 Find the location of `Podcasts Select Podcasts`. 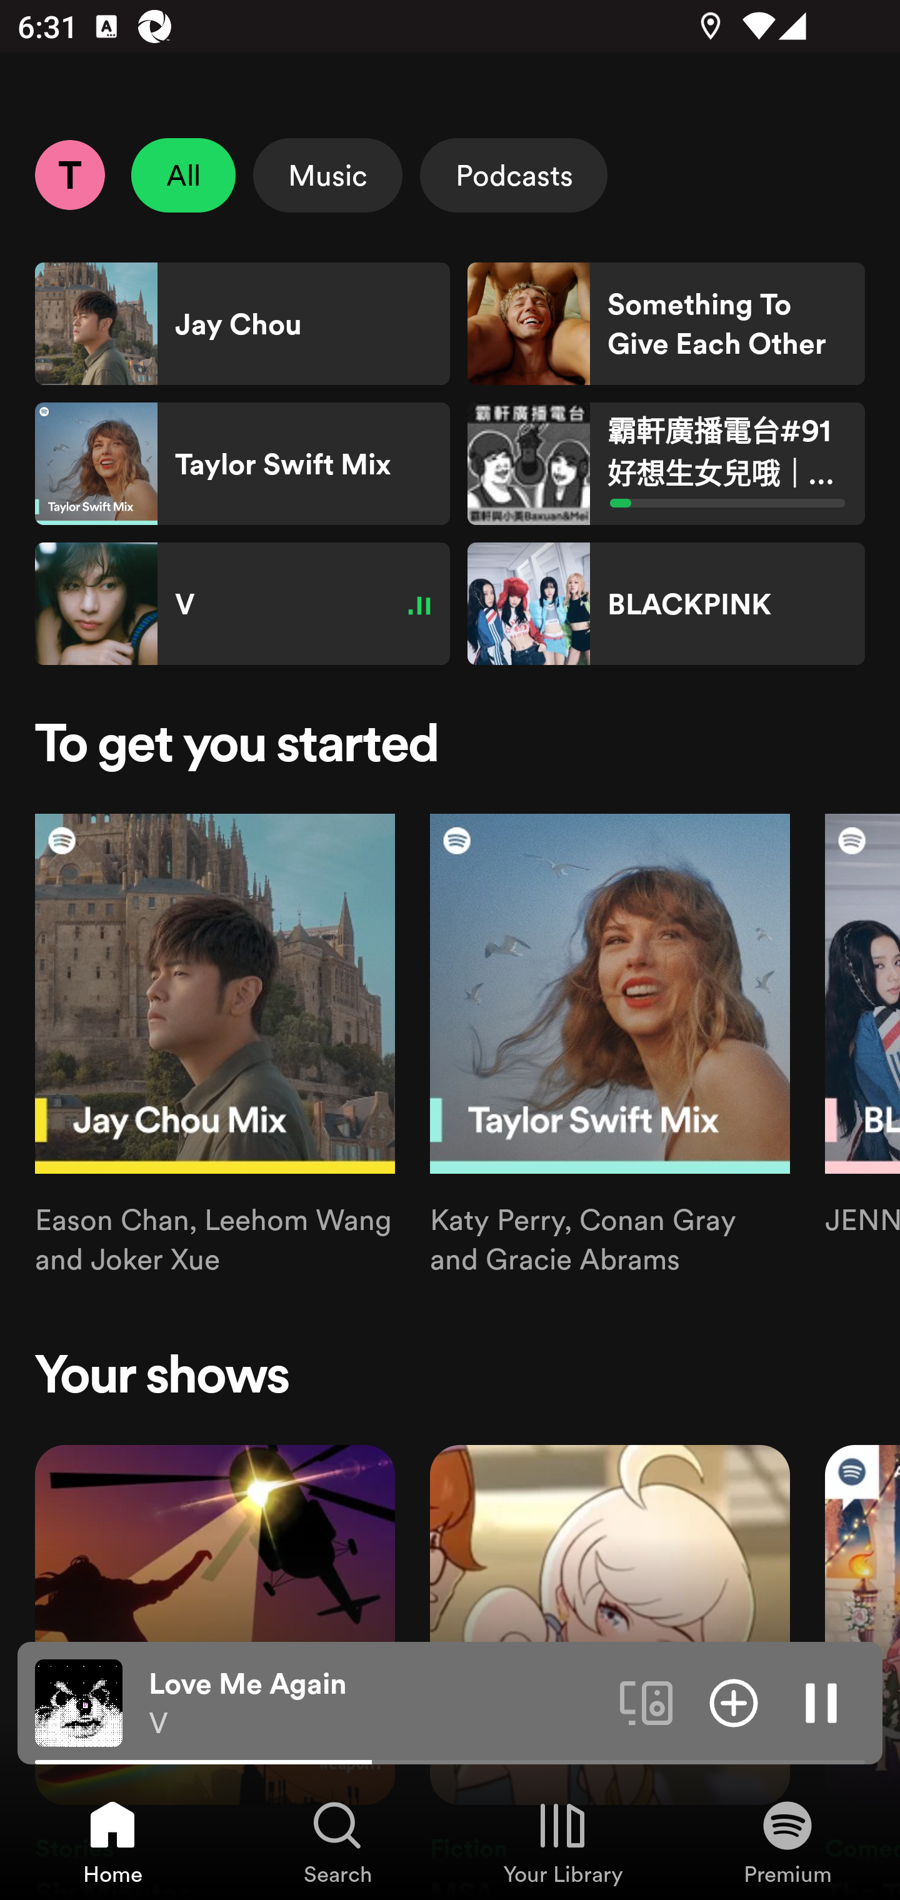

Podcasts Select Podcasts is located at coordinates (514, 175).